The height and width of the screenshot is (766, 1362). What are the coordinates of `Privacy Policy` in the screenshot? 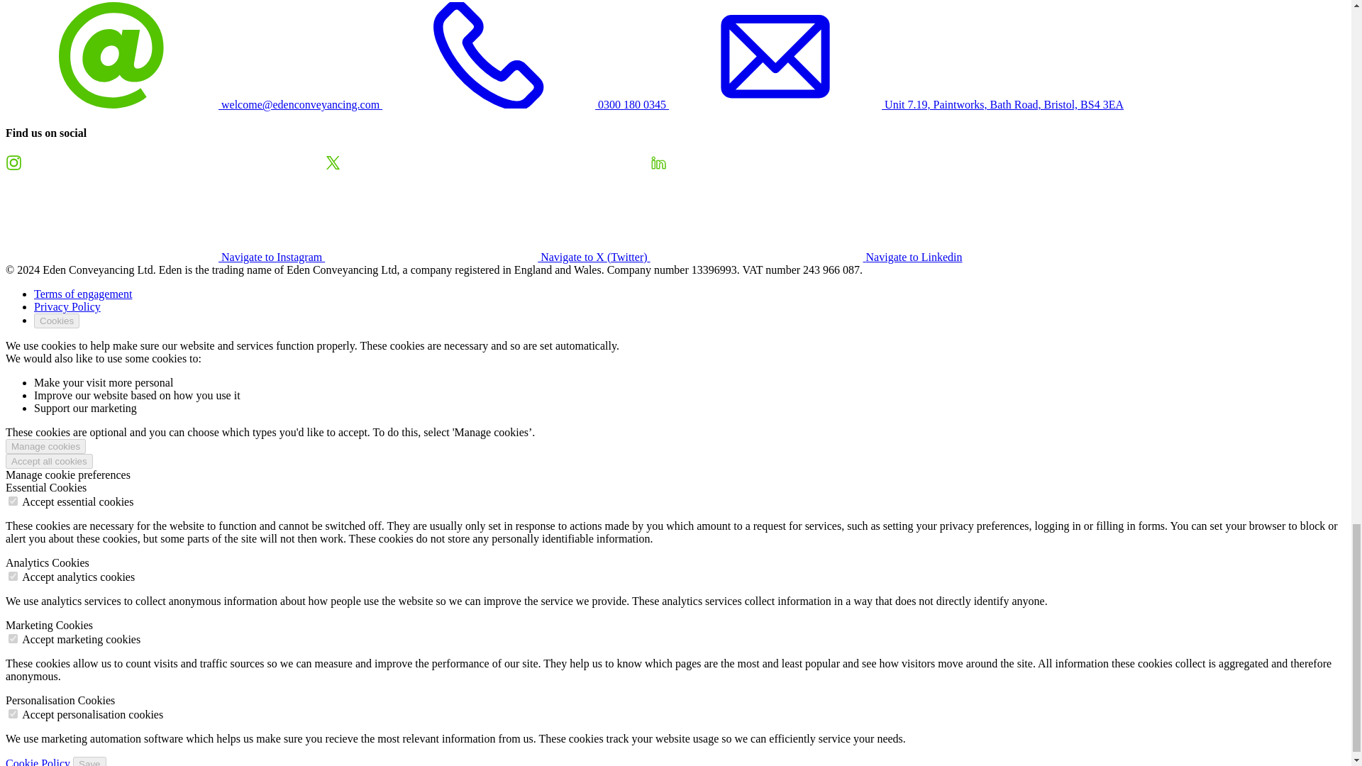 It's located at (67, 306).